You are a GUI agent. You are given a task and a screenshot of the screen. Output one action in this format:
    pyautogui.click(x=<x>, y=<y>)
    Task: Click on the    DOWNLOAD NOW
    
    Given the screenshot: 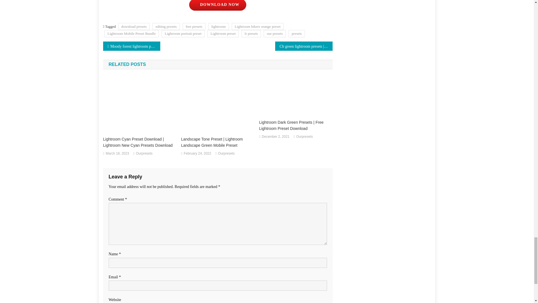 What is the action you would take?
    pyautogui.click(x=217, y=5)
    